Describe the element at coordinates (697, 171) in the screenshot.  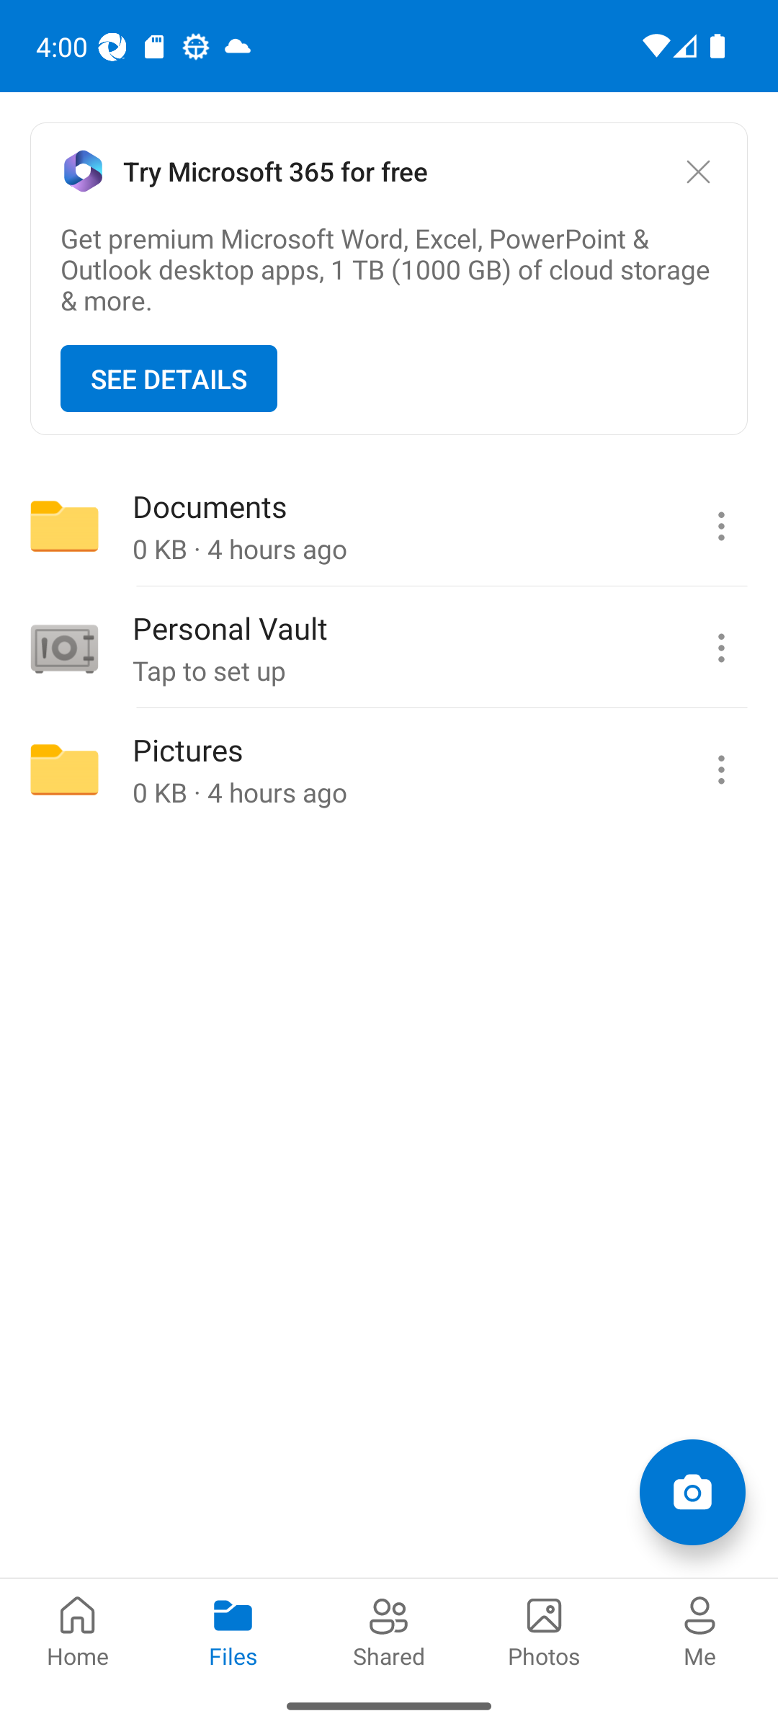
I see `Close` at that location.